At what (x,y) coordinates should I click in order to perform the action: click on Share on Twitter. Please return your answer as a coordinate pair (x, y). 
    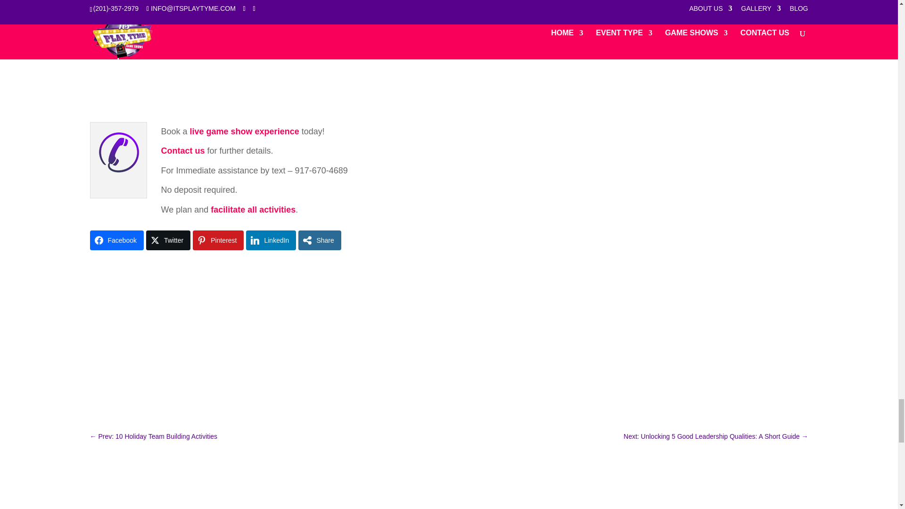
    Looking at the image, I should click on (168, 240).